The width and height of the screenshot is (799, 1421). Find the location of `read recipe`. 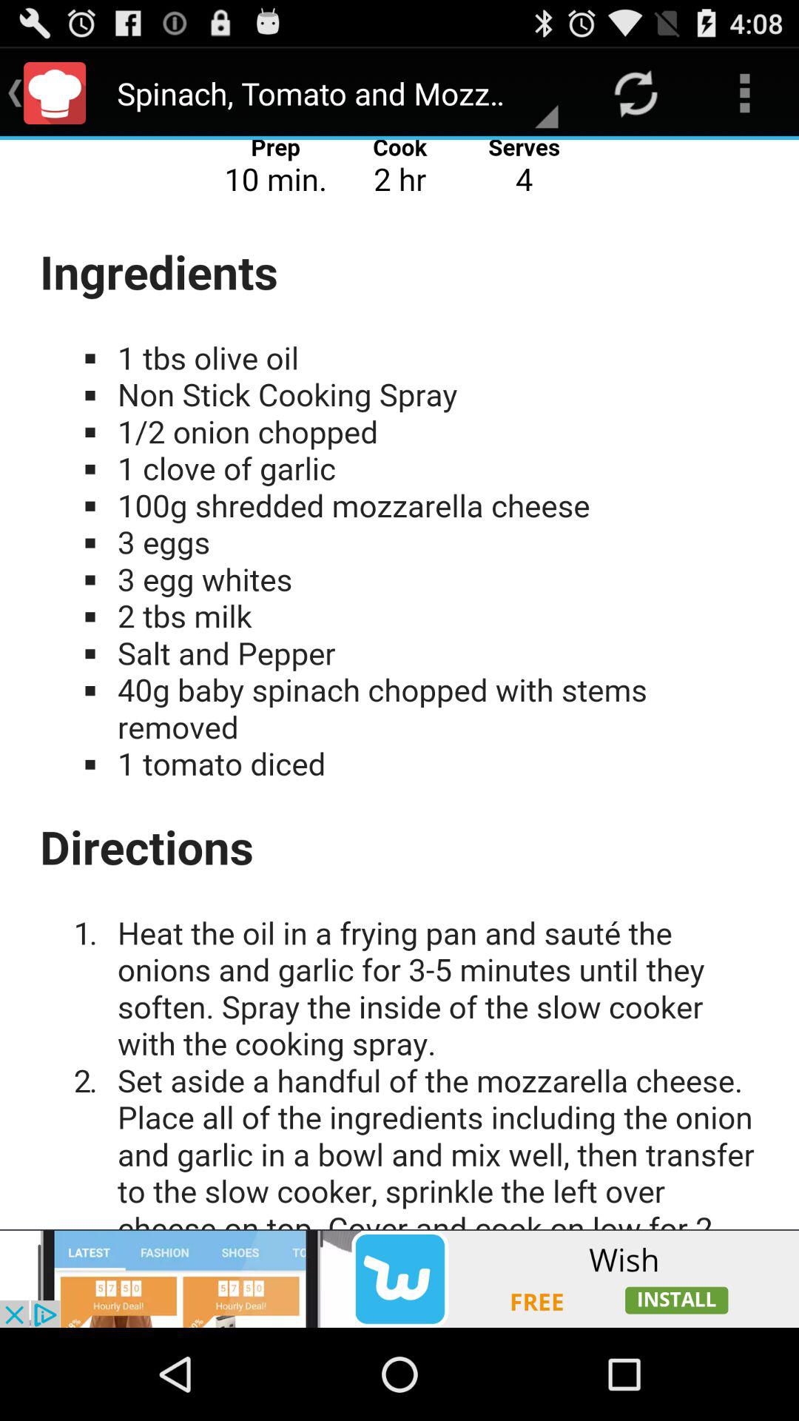

read recipe is located at coordinates (399, 685).